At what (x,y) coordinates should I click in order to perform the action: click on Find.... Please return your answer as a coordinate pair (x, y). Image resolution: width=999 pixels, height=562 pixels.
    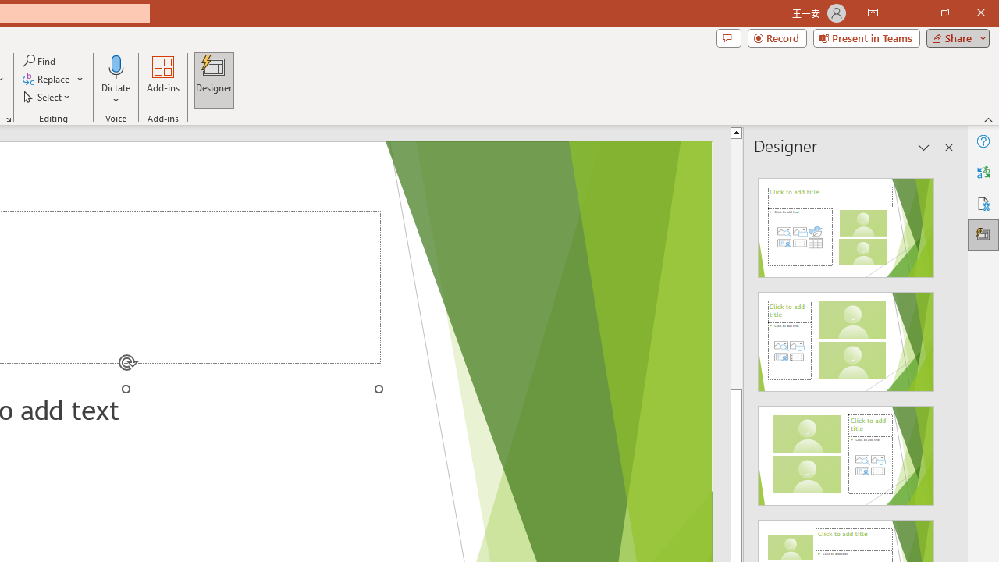
    Looking at the image, I should click on (41, 61).